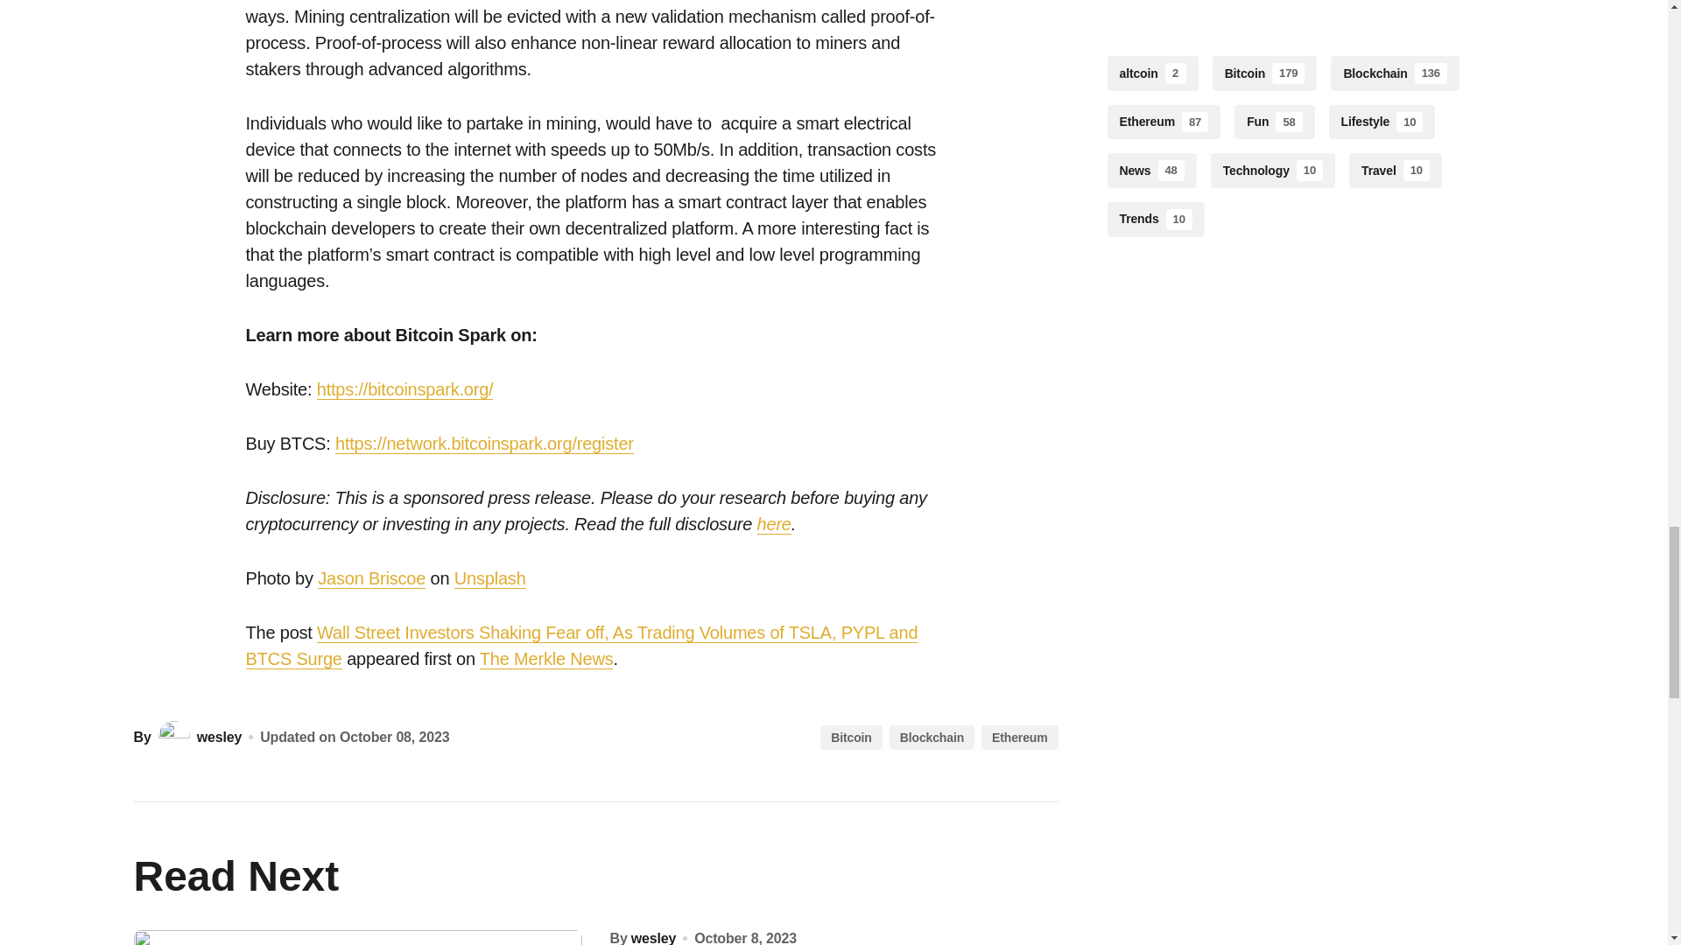 This screenshot has width=1681, height=945. What do you see at coordinates (489, 578) in the screenshot?
I see `Unsplash` at bounding box center [489, 578].